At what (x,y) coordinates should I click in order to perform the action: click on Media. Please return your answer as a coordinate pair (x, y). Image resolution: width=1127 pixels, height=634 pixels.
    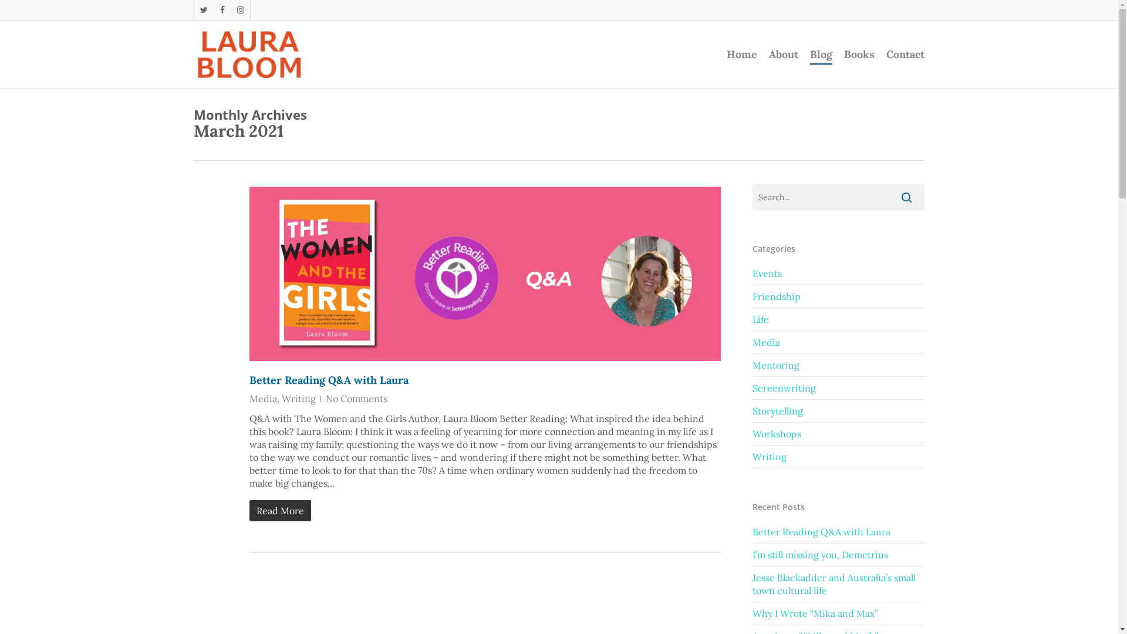
    Looking at the image, I should click on (263, 399).